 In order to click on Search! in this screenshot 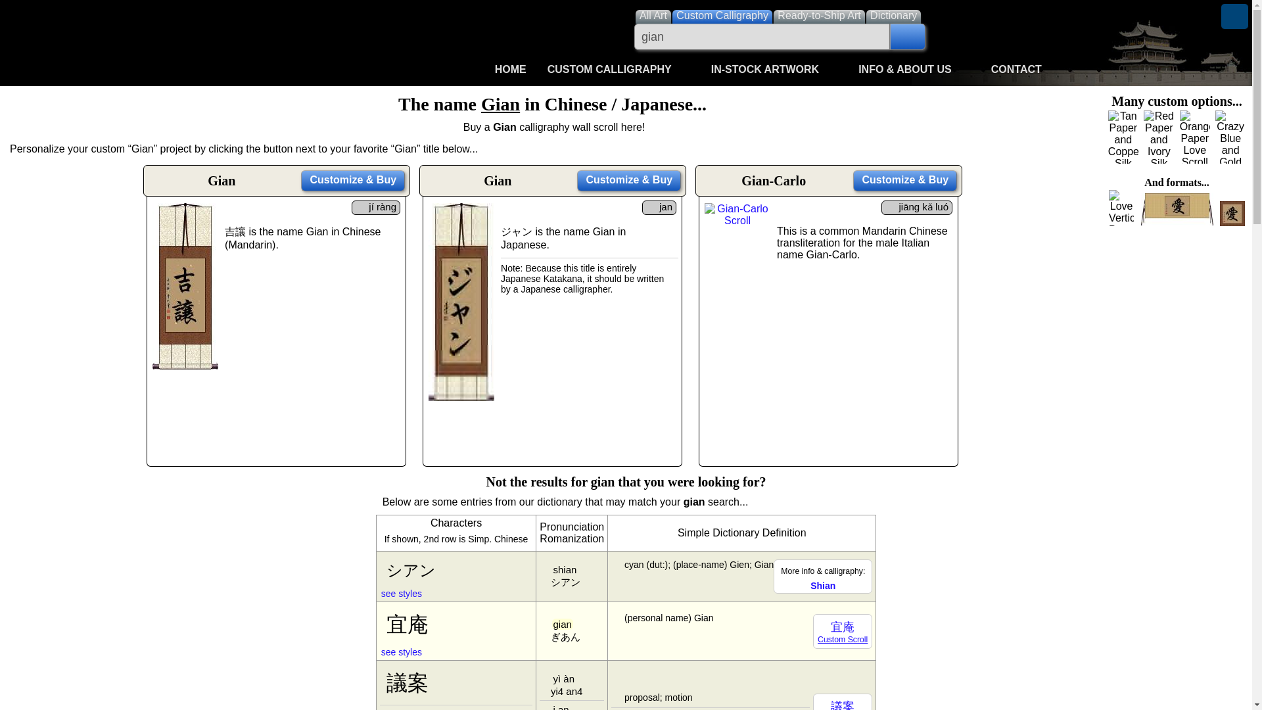, I will do `click(907, 36)`.